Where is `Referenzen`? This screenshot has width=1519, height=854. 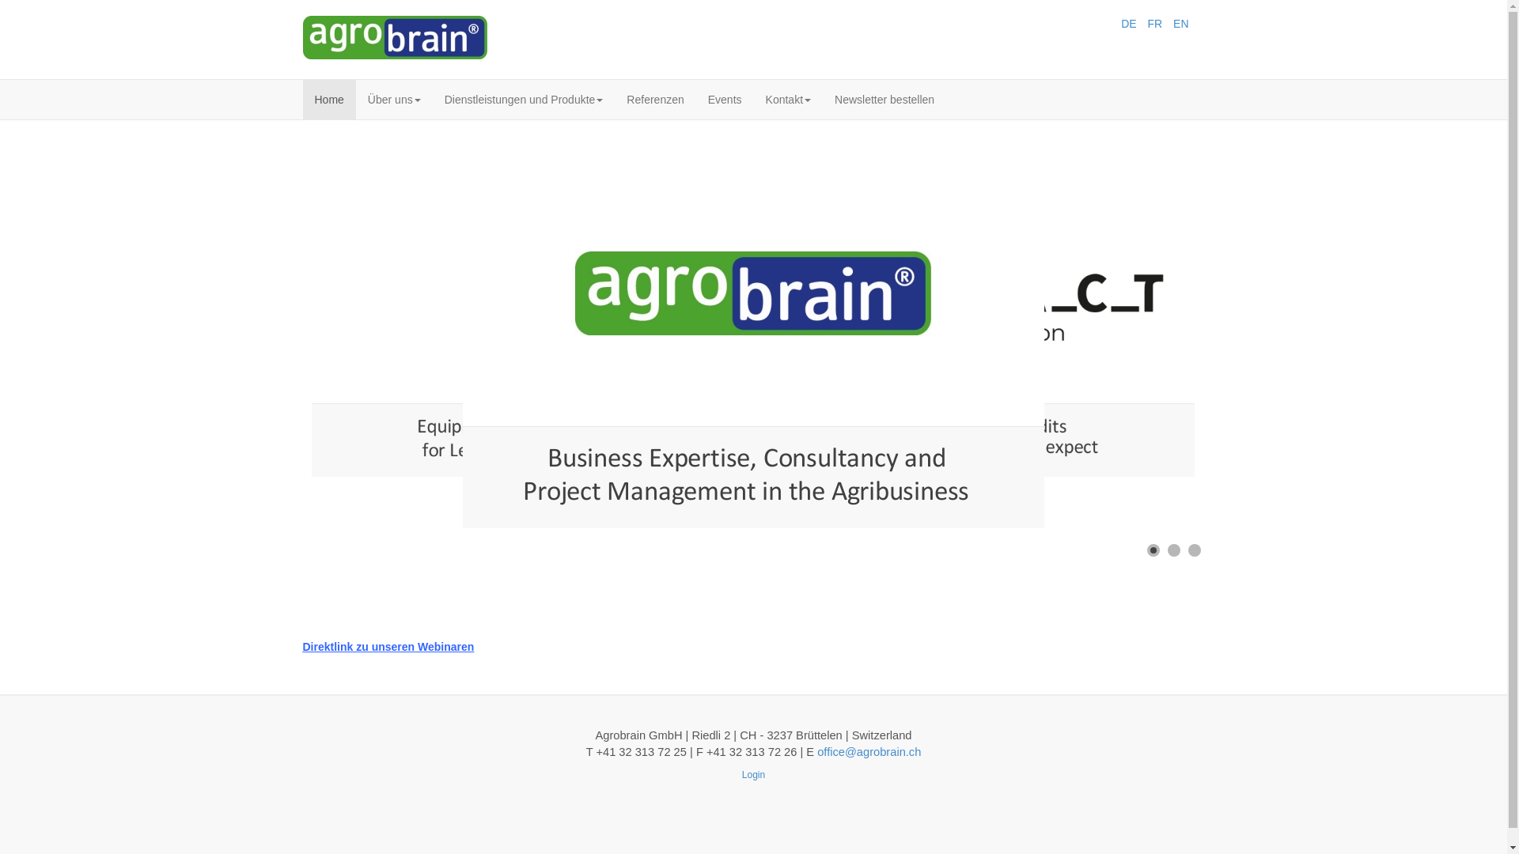
Referenzen is located at coordinates (655, 100).